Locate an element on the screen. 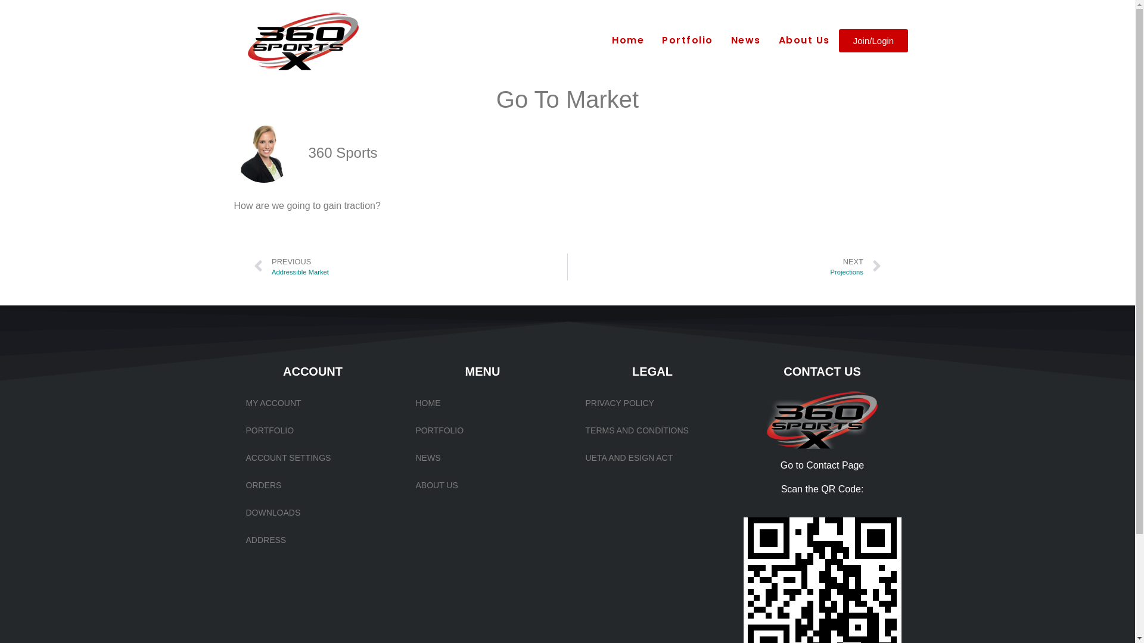 This screenshot has width=1144, height=643. ABOUT US is located at coordinates (483, 485).